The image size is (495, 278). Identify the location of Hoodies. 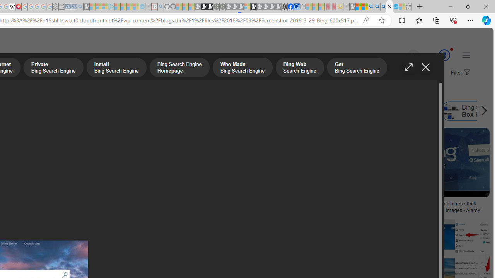
(51, 178).